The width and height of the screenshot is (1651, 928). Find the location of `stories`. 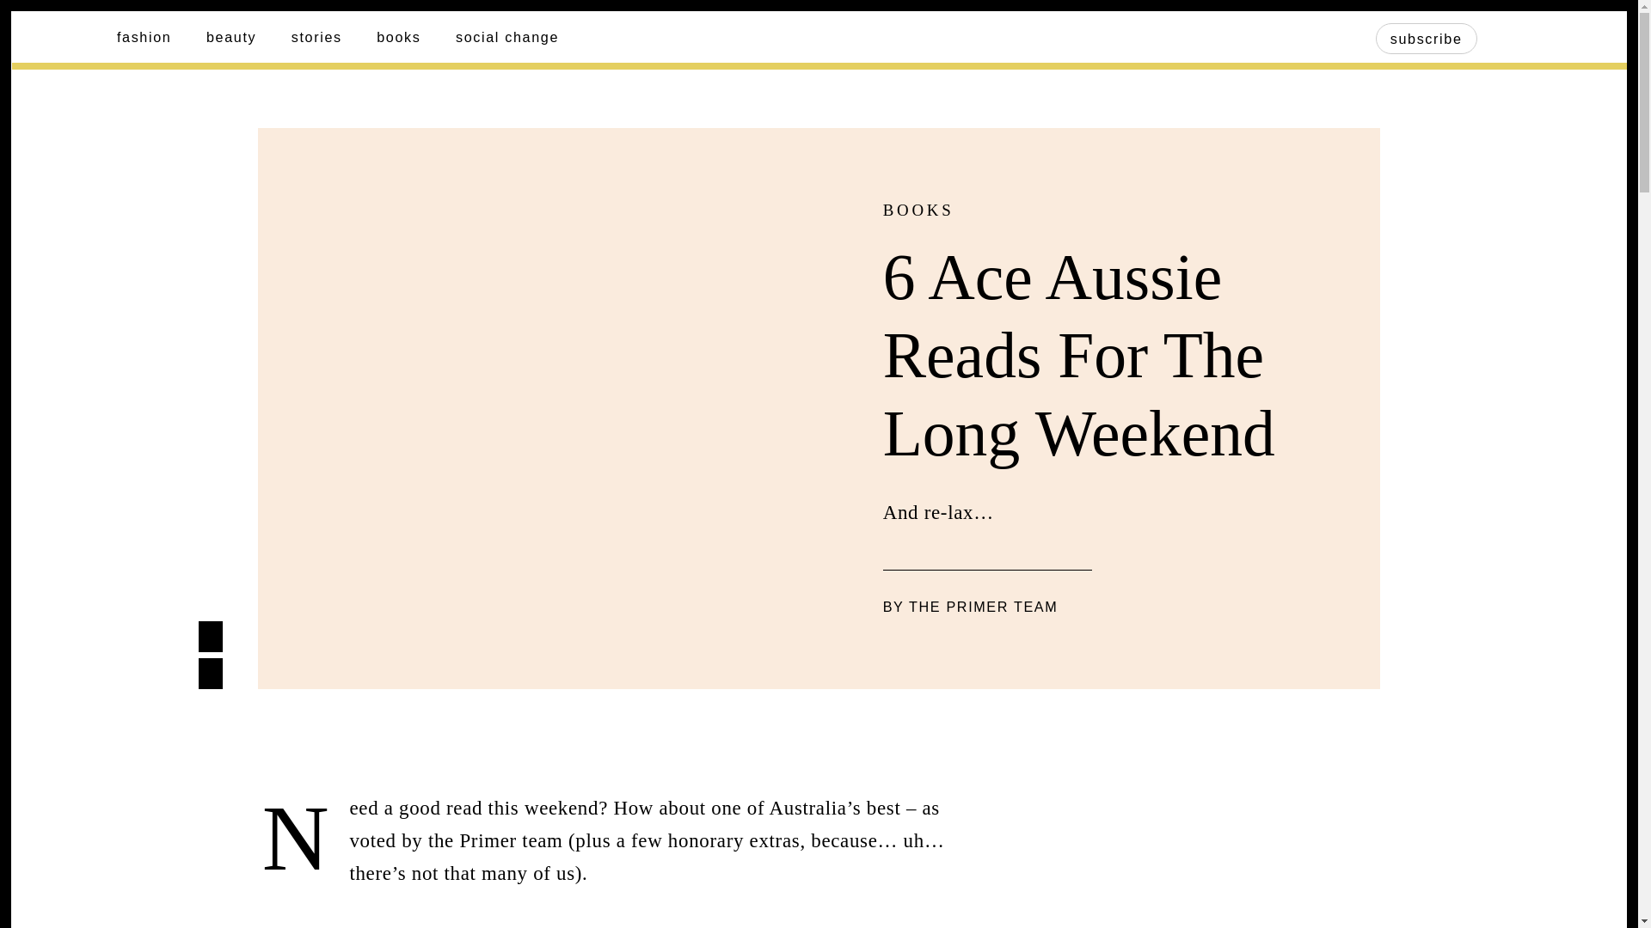

stories is located at coordinates (316, 36).